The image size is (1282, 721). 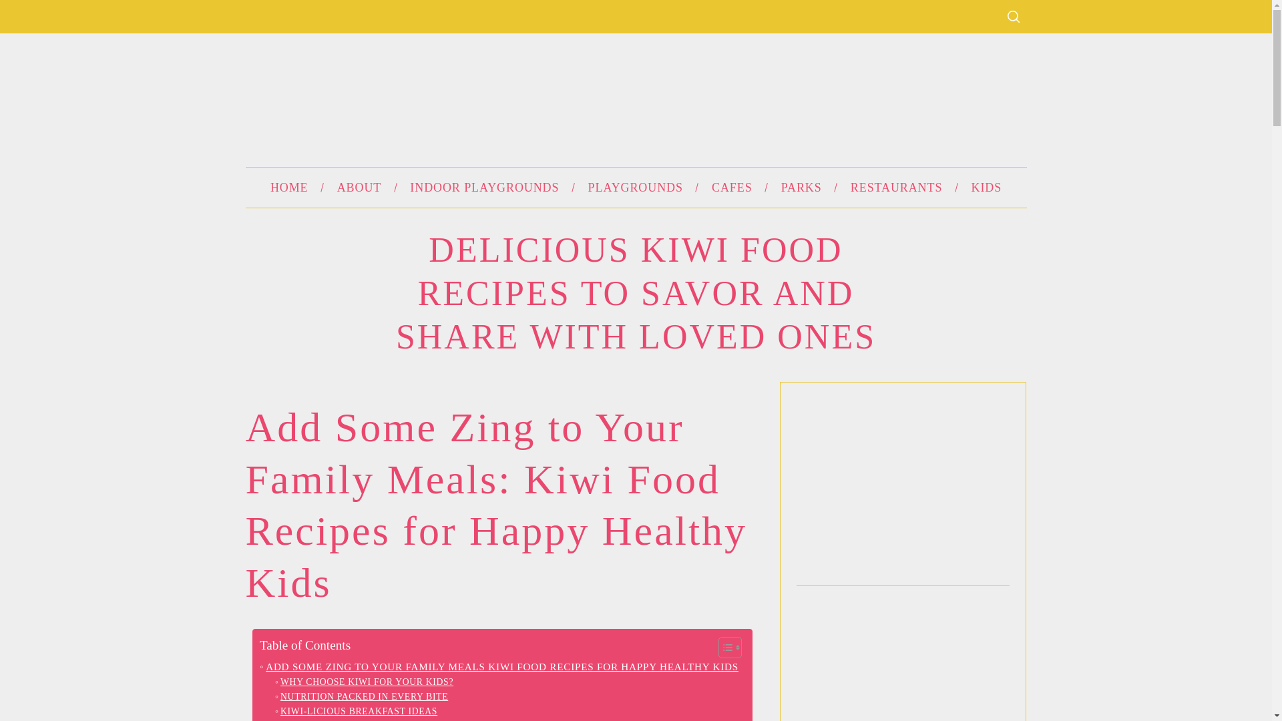 What do you see at coordinates (356, 712) in the screenshot?
I see `KIWI-LICIOUS BREAKFAST IDEAS` at bounding box center [356, 712].